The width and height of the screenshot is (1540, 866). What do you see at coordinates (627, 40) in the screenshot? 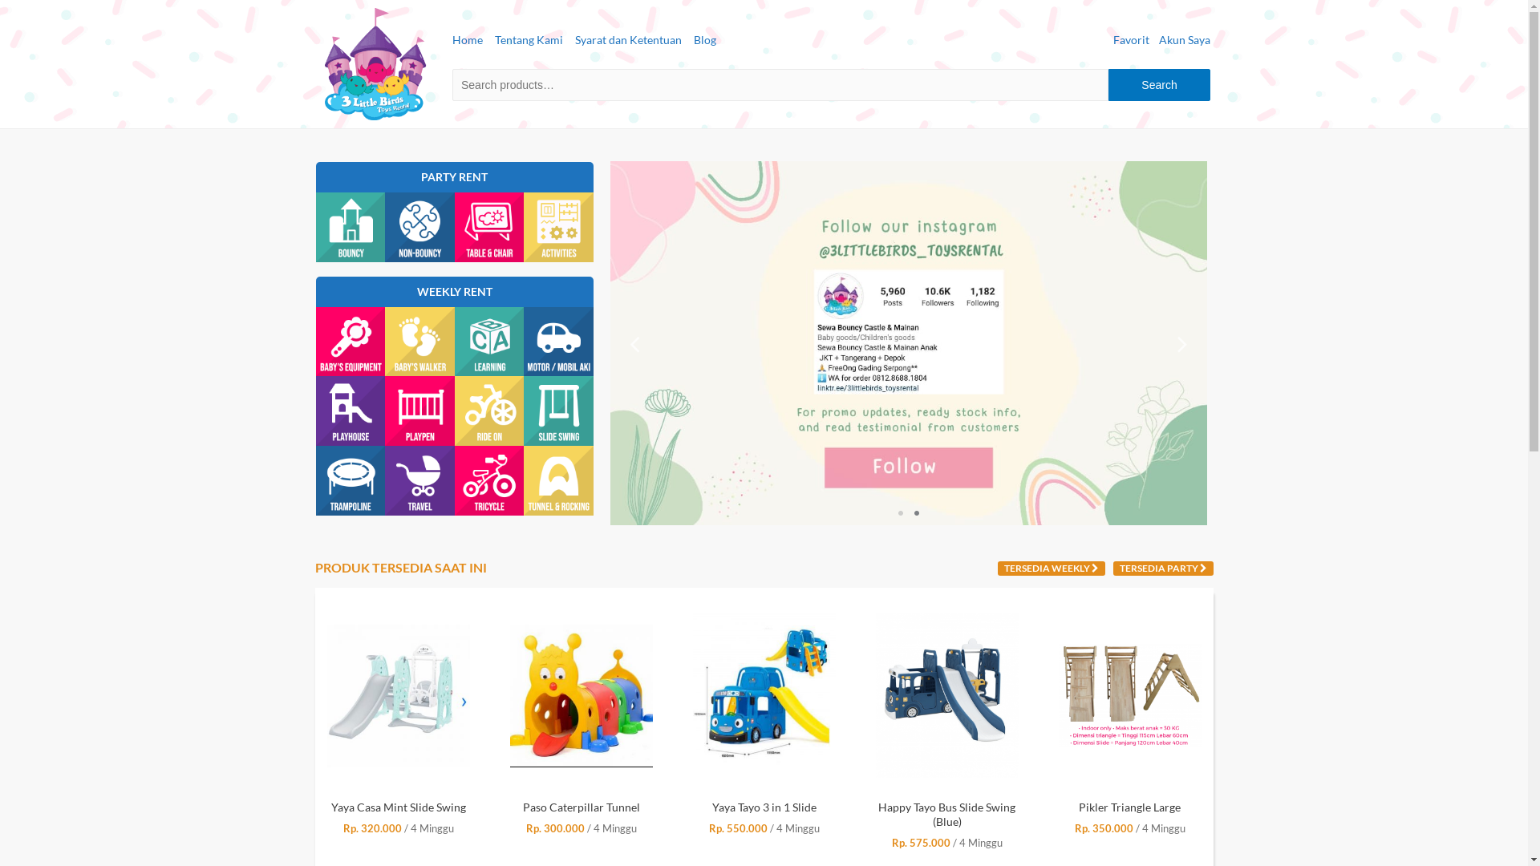
I see `Syarat dan Ketentuan` at bounding box center [627, 40].